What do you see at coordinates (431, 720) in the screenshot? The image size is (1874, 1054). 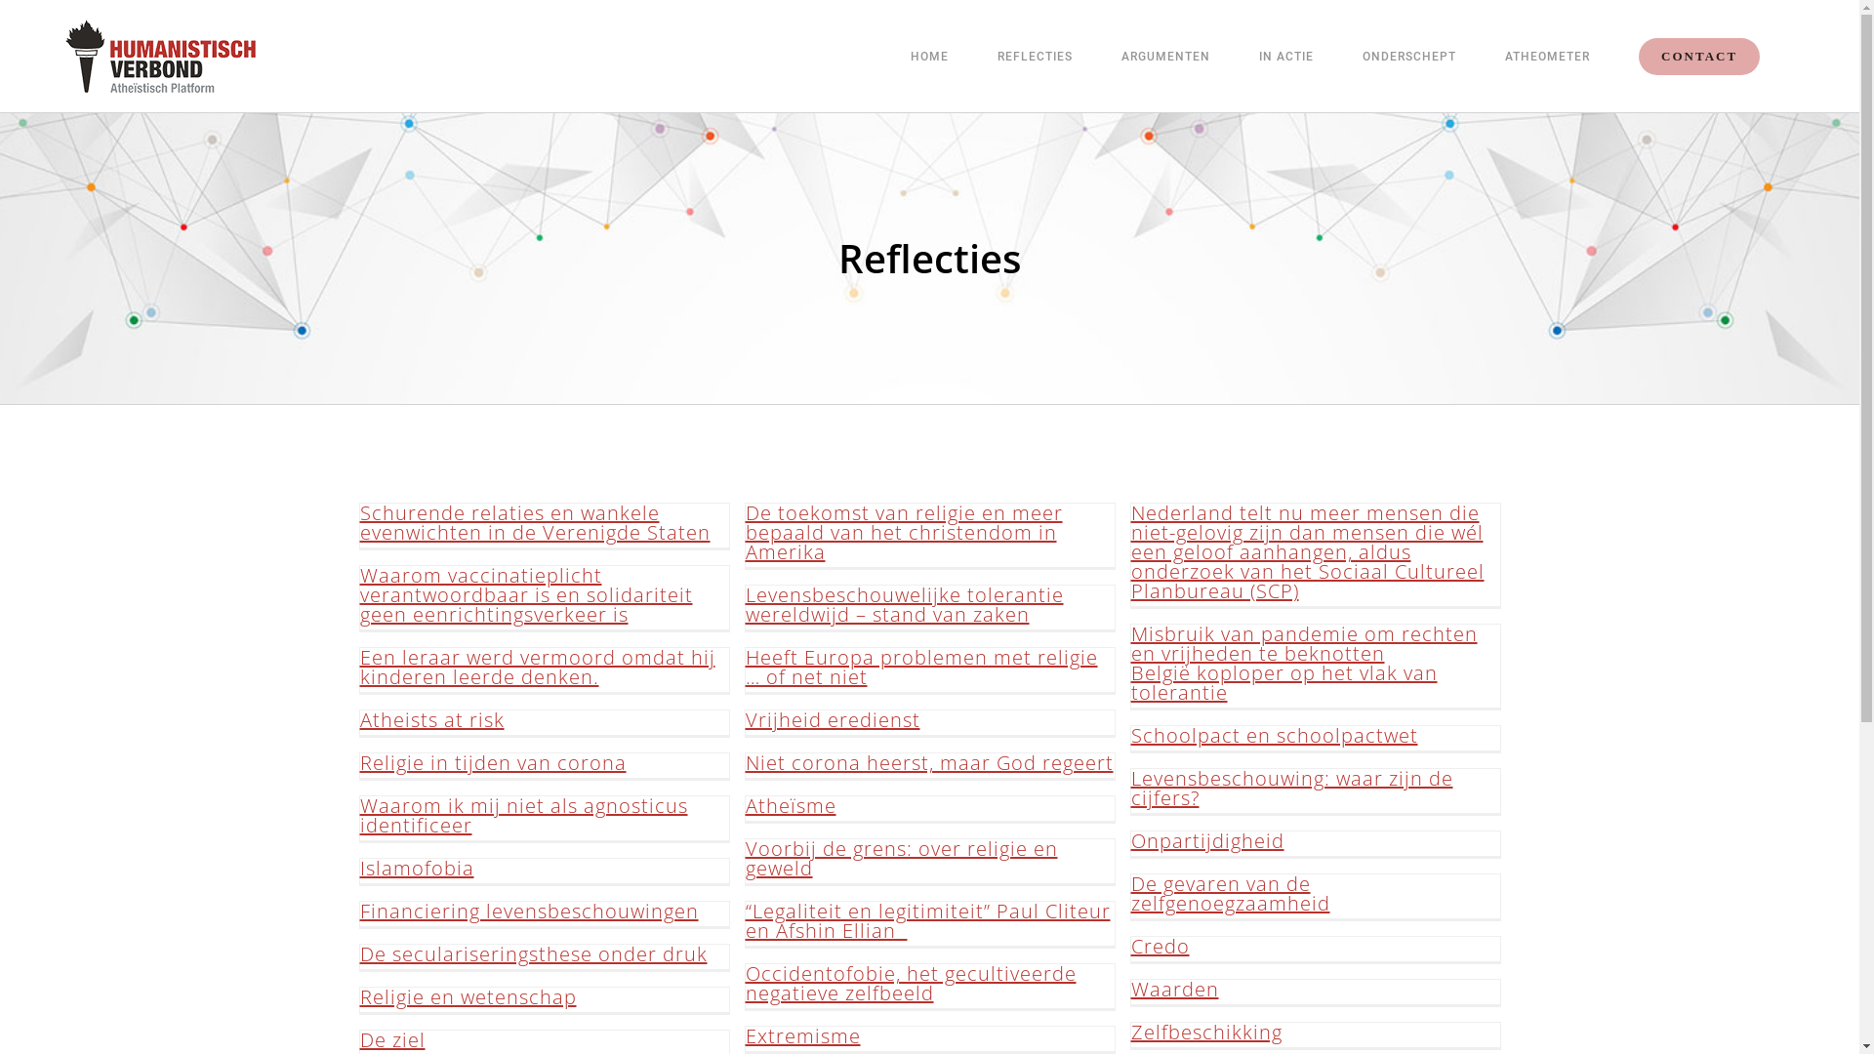 I see `Atheists at risk` at bounding box center [431, 720].